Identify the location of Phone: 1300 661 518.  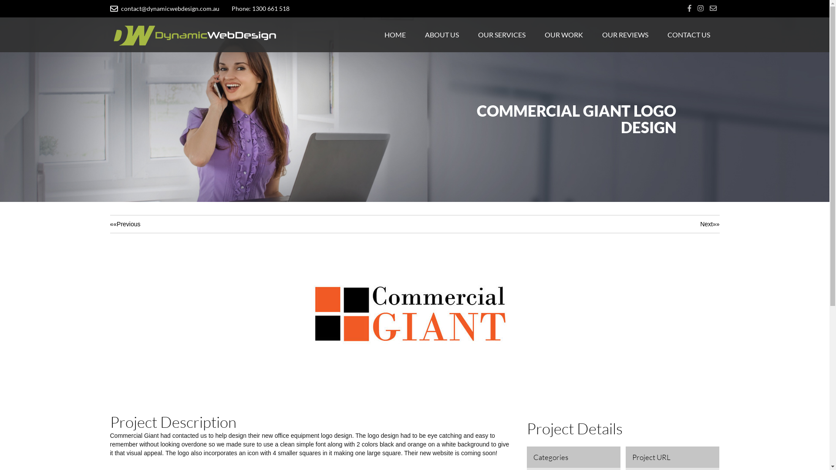
(255, 9).